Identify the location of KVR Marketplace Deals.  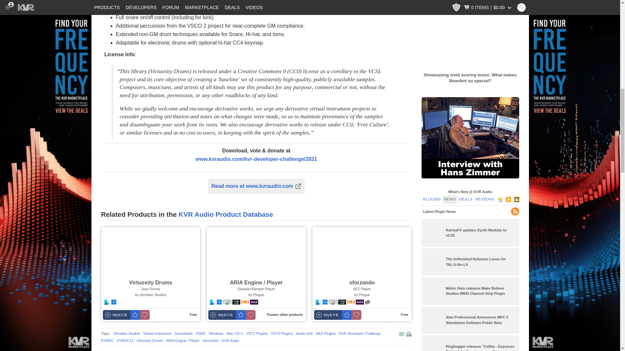
(46, 27).